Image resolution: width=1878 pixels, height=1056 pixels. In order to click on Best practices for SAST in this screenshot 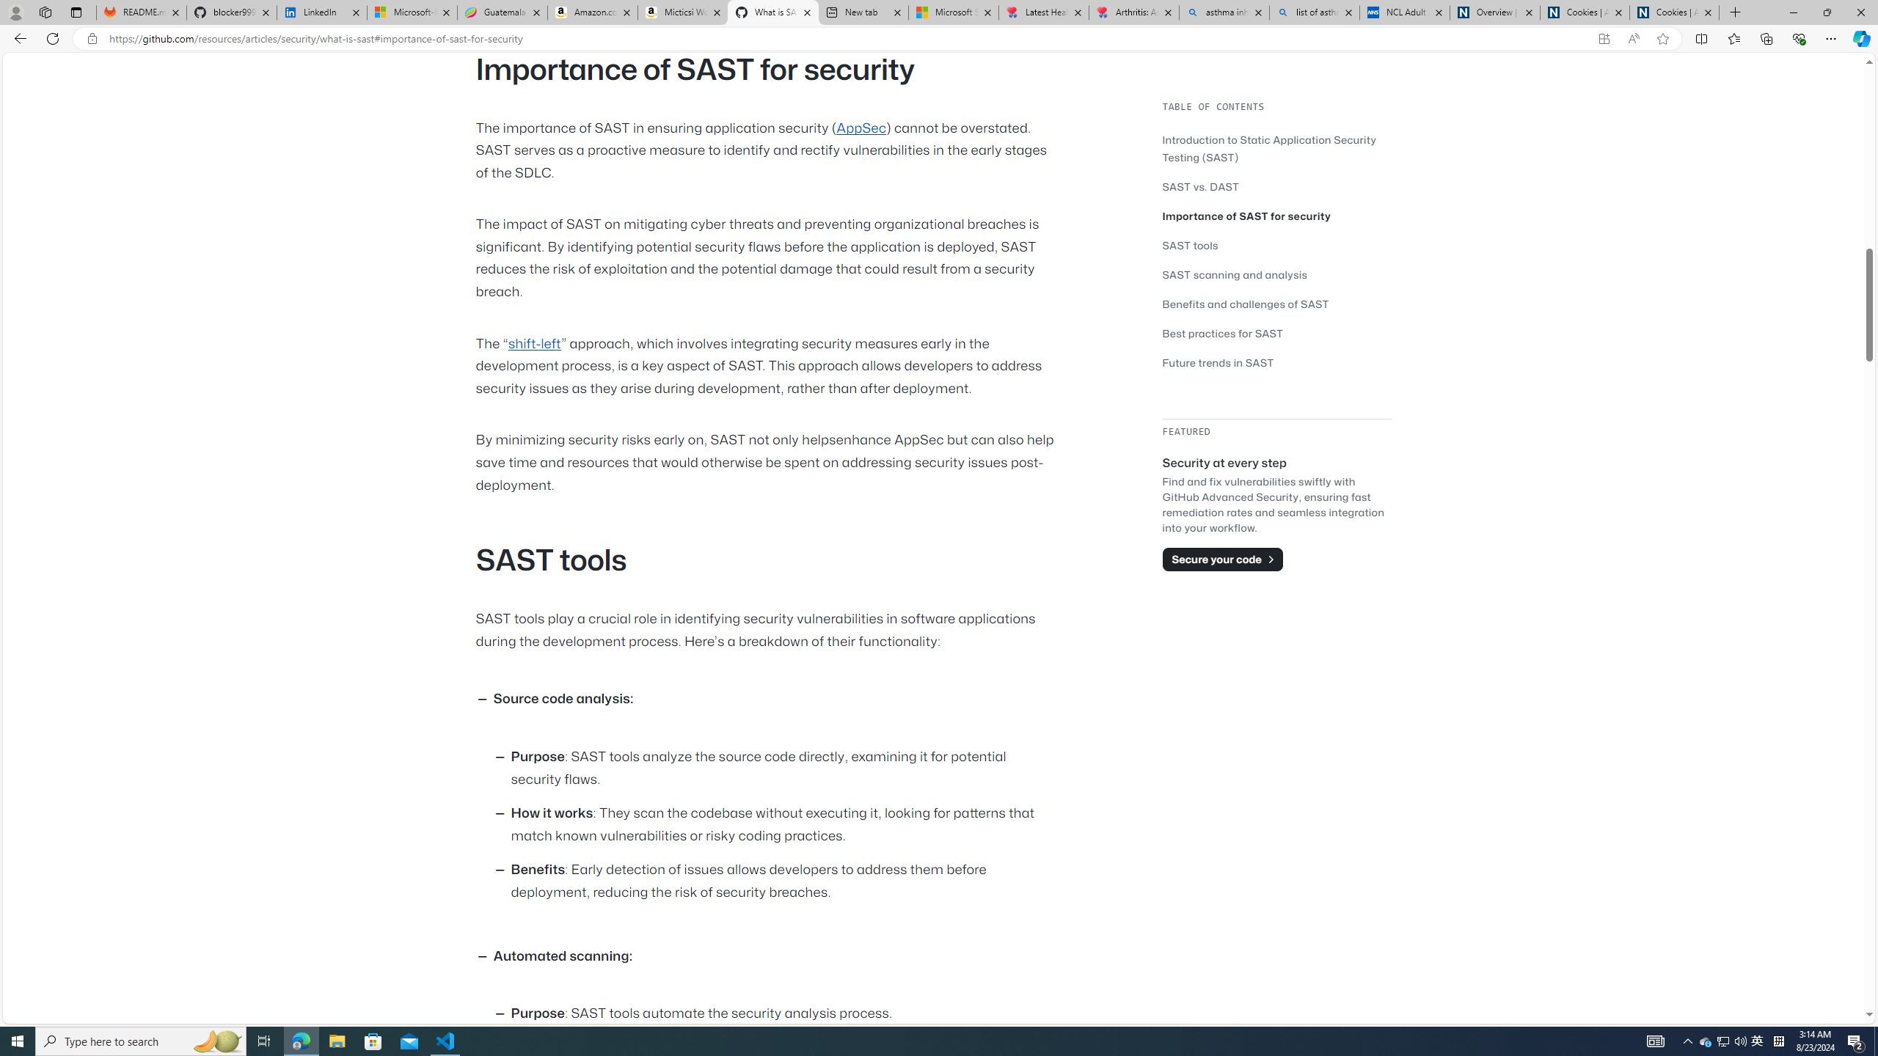, I will do `click(1276, 333)`.